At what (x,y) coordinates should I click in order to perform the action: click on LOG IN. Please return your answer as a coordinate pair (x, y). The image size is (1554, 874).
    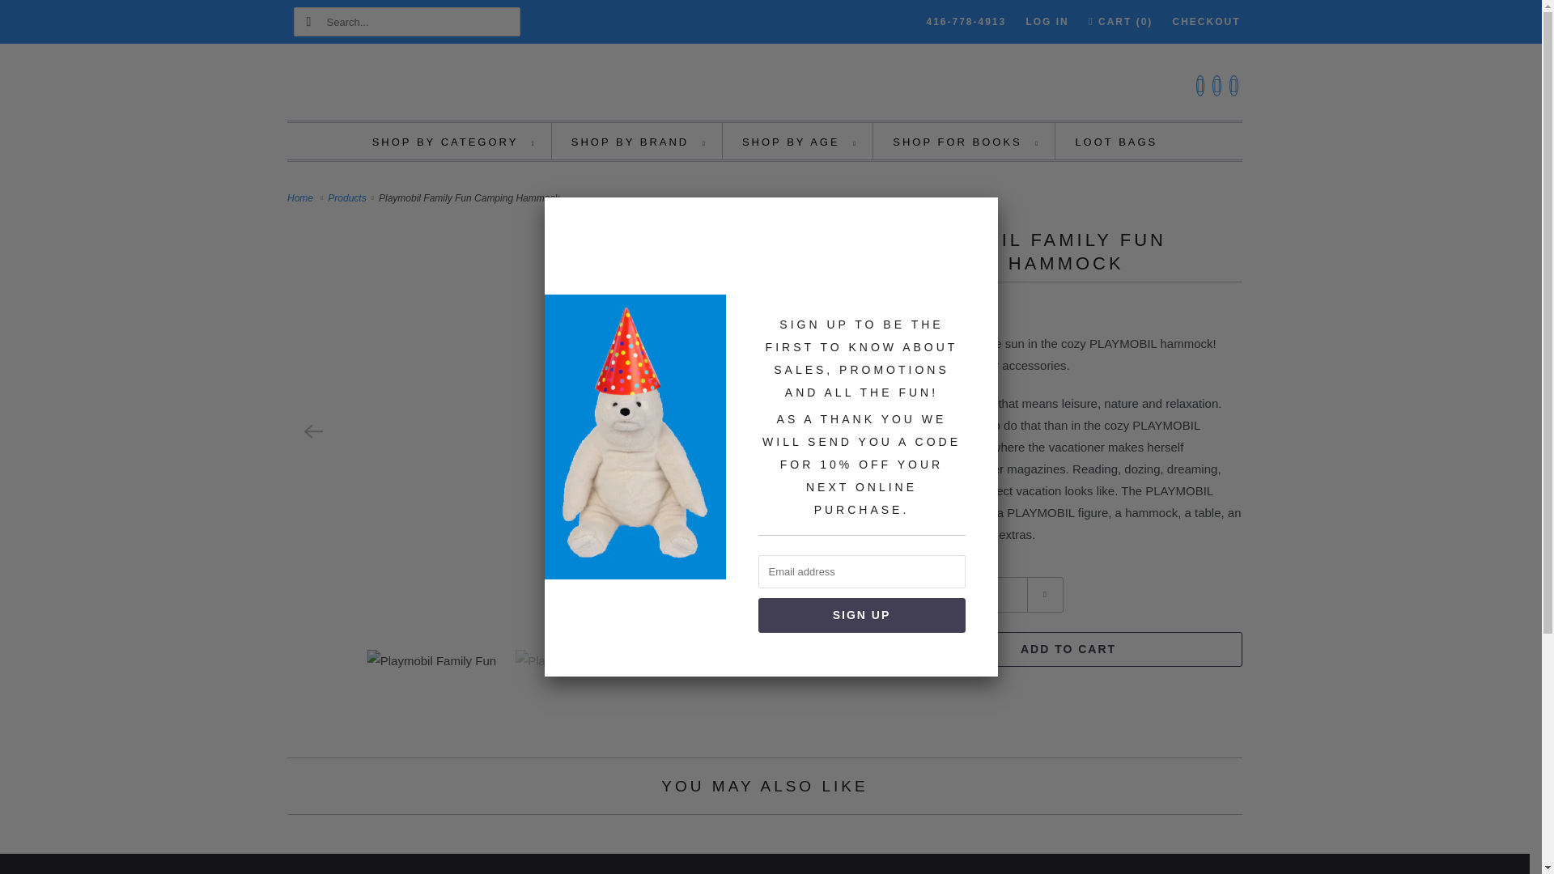
    Looking at the image, I should click on (1047, 21).